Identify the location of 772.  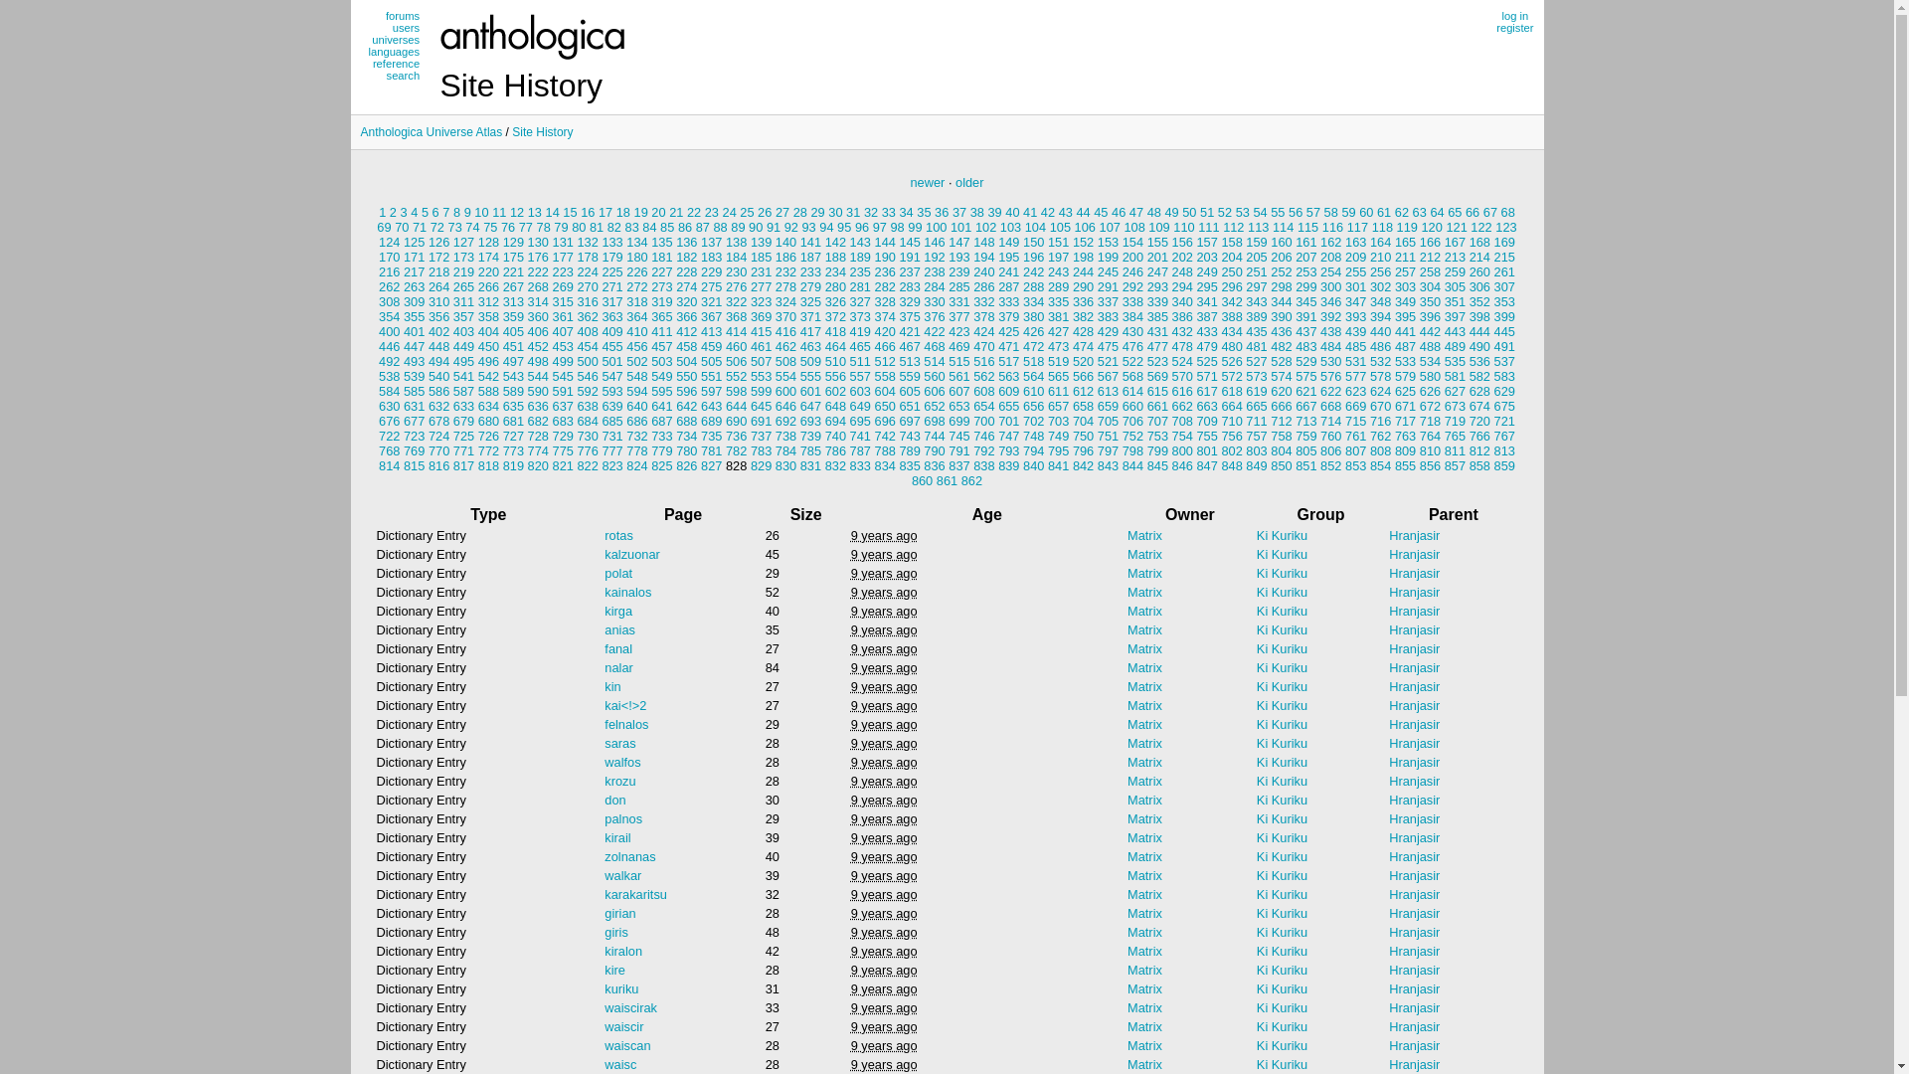
(489, 451).